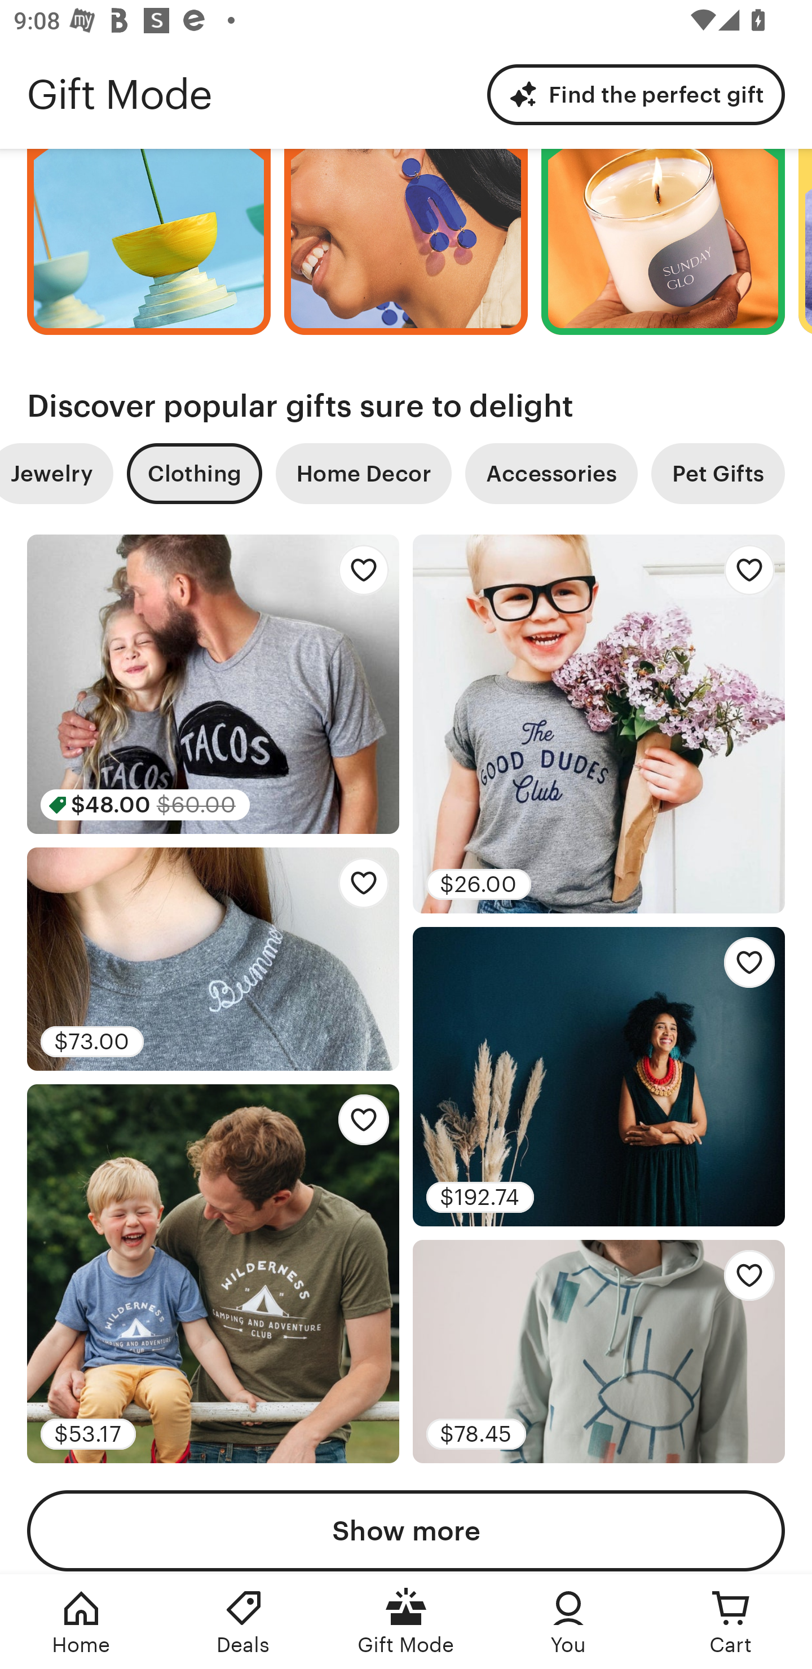 The width and height of the screenshot is (812, 1669). What do you see at coordinates (56, 473) in the screenshot?
I see `Jewelry` at bounding box center [56, 473].